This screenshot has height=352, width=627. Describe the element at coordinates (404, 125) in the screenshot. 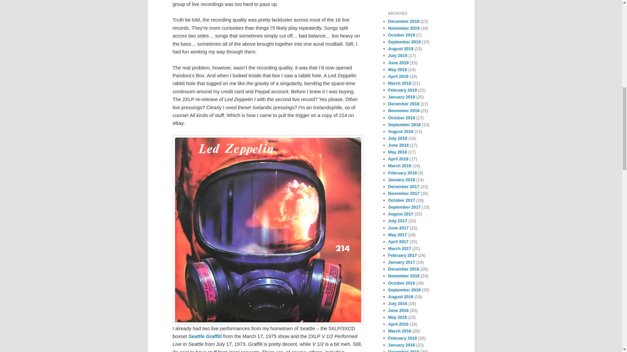

I see `September 2018` at that location.